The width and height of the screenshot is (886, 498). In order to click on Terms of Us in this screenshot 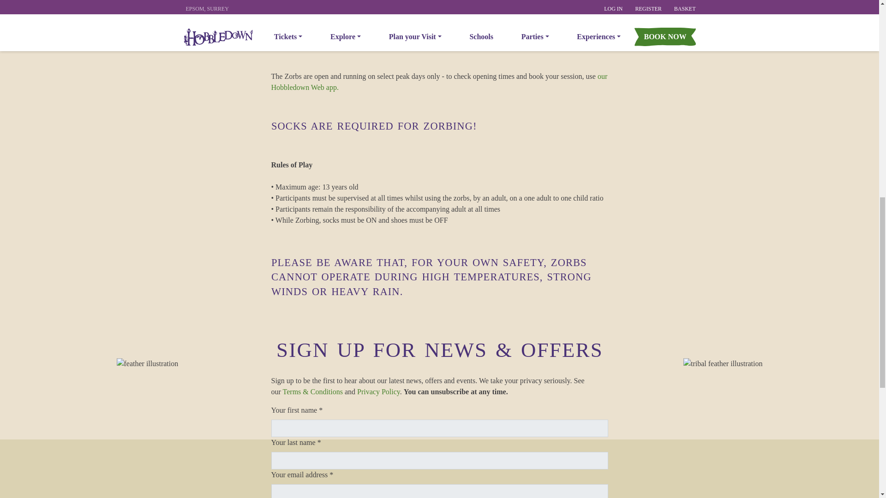, I will do `click(439, 5)`.